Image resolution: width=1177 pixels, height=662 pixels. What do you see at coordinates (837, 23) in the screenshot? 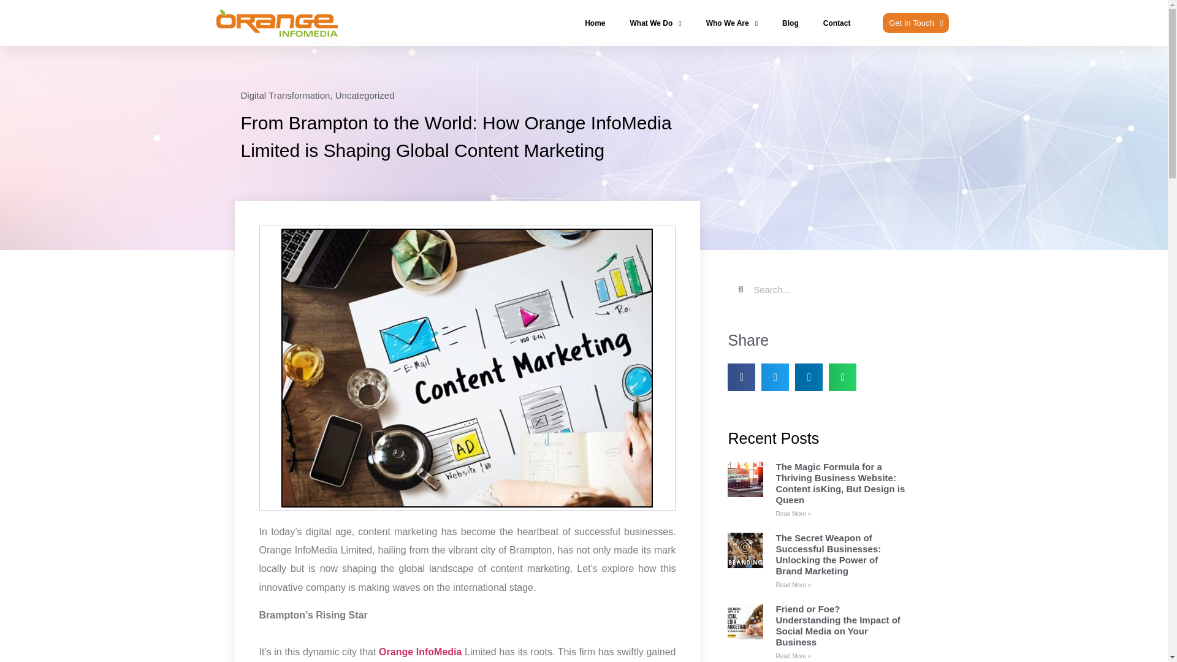
I see `Contact` at bounding box center [837, 23].